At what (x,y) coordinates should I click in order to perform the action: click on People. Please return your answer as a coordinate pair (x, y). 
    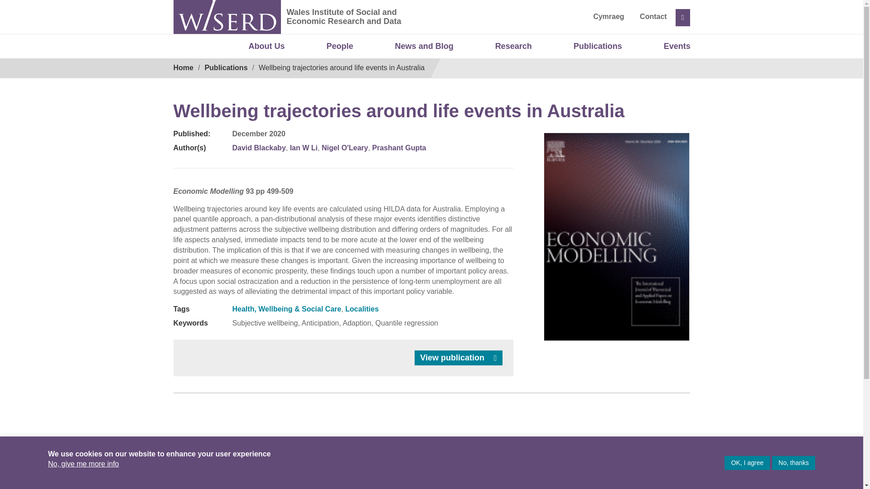
    Looking at the image, I should click on (340, 47).